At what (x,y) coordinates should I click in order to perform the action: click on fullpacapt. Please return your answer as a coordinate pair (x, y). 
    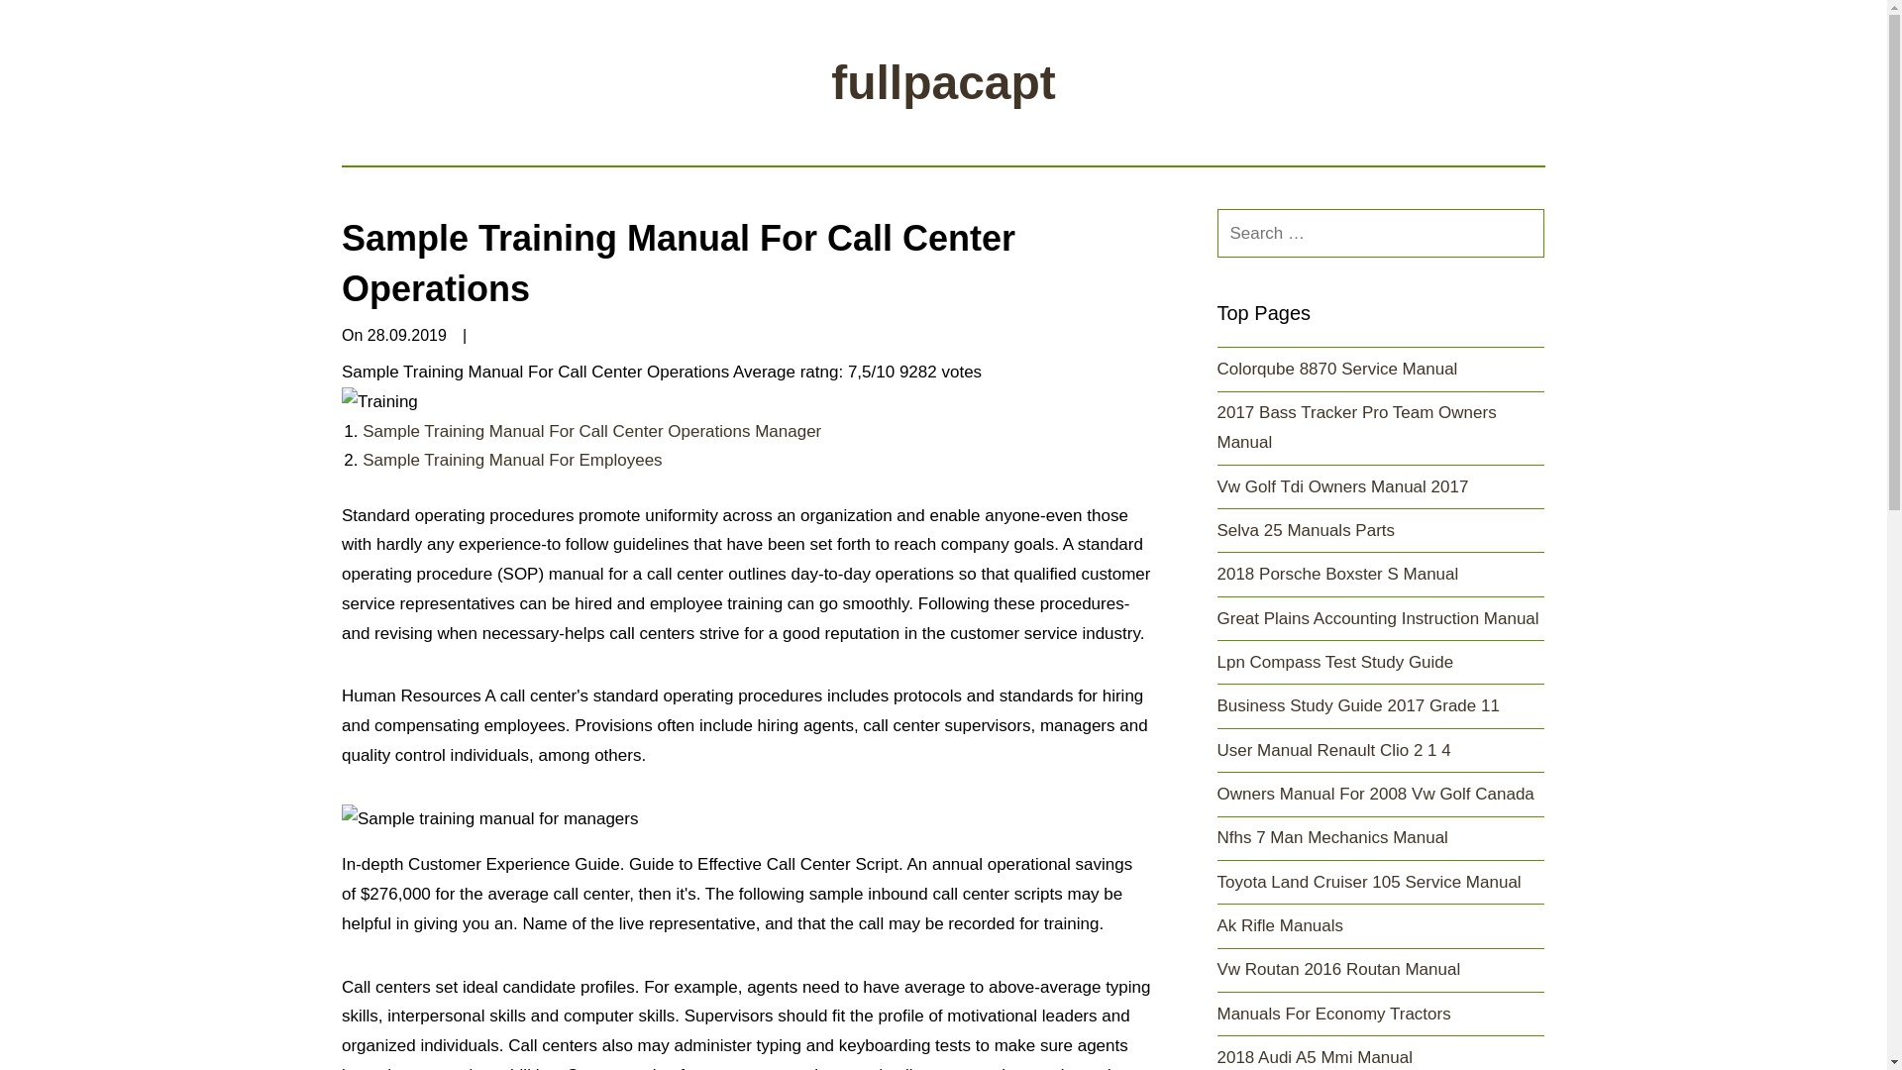
    Looking at the image, I should click on (943, 83).